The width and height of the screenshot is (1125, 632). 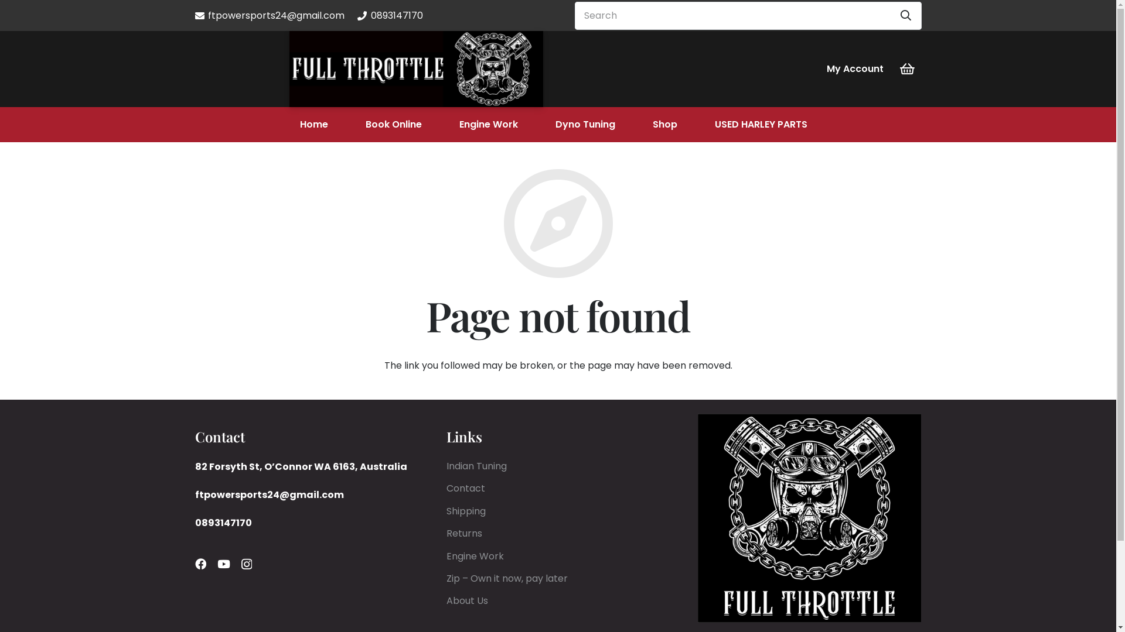 I want to click on Indian Tuning, so click(x=477, y=466).